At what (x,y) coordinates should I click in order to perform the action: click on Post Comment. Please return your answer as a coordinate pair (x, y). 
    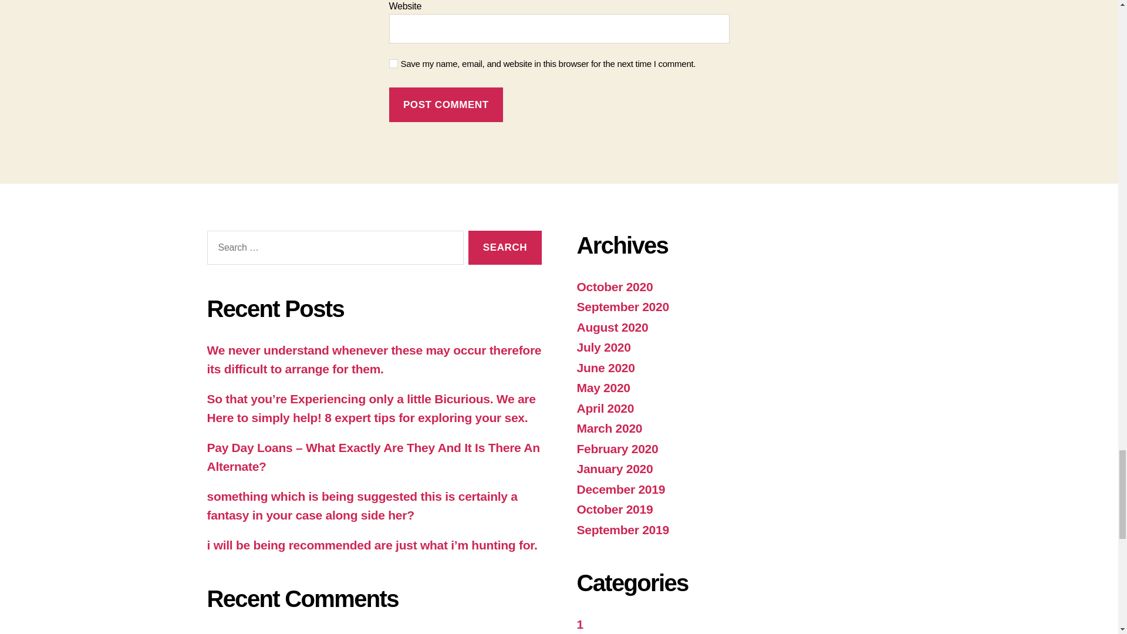
    Looking at the image, I should click on (446, 104).